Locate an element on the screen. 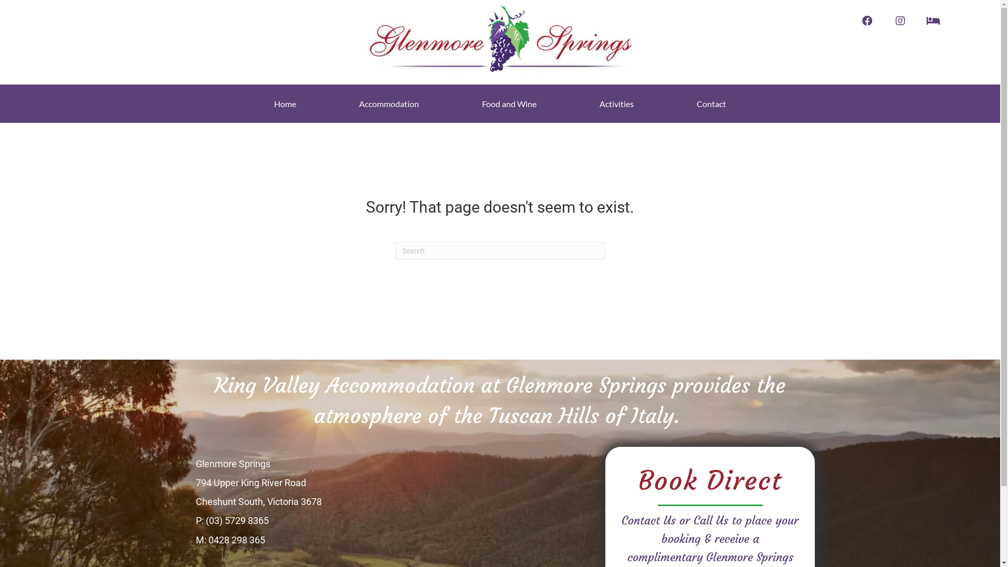 The image size is (1008, 567). Activities is located at coordinates (616, 104).